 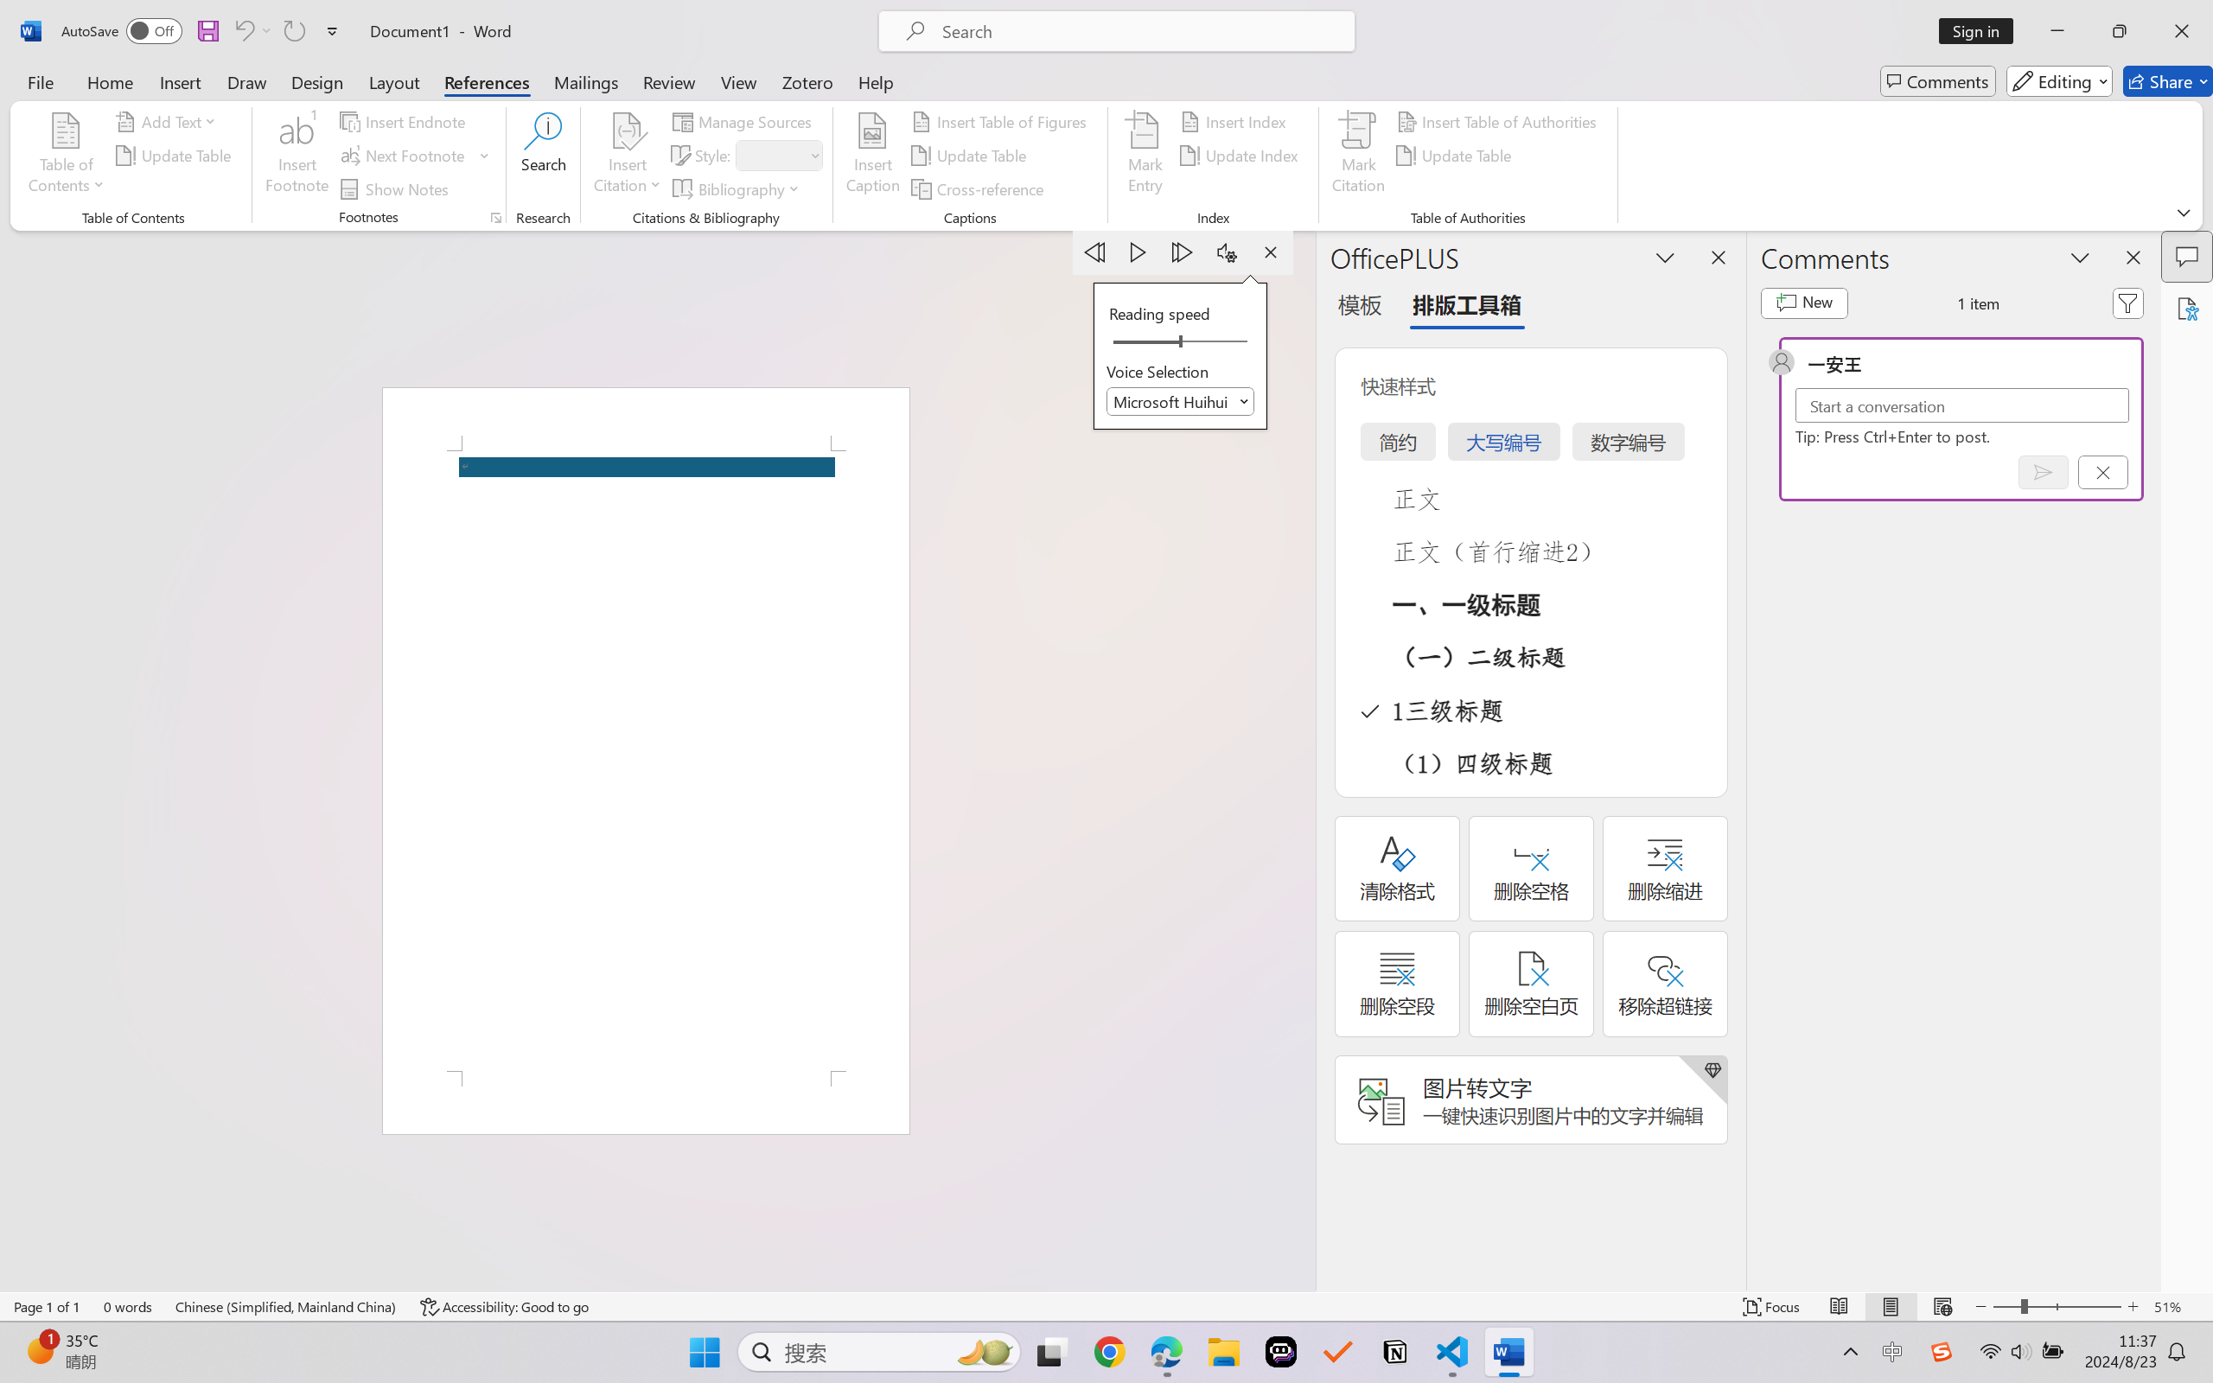 What do you see at coordinates (1457, 156) in the screenshot?
I see `Update Table` at bounding box center [1457, 156].